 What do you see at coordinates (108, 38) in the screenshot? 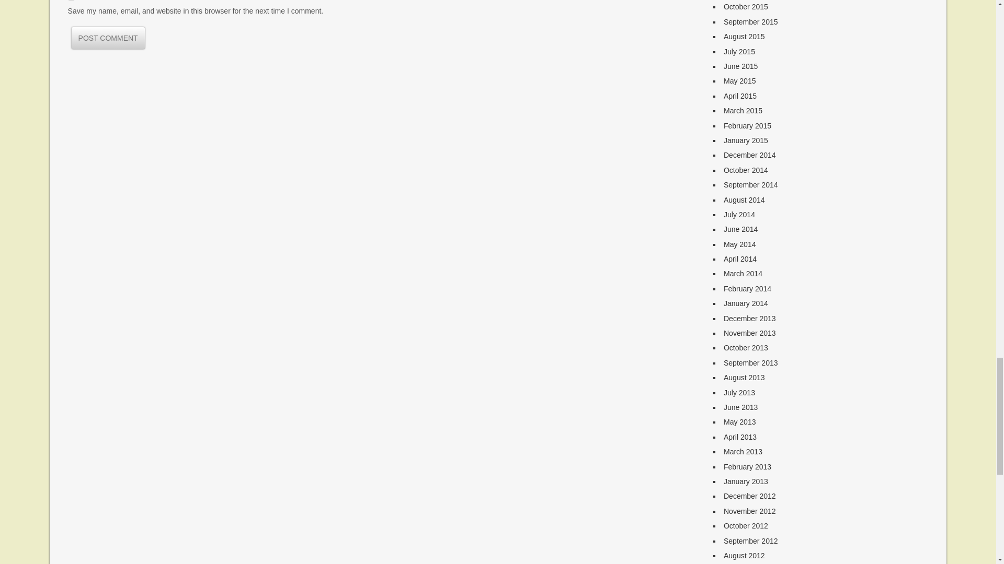
I see `Post Comment` at bounding box center [108, 38].